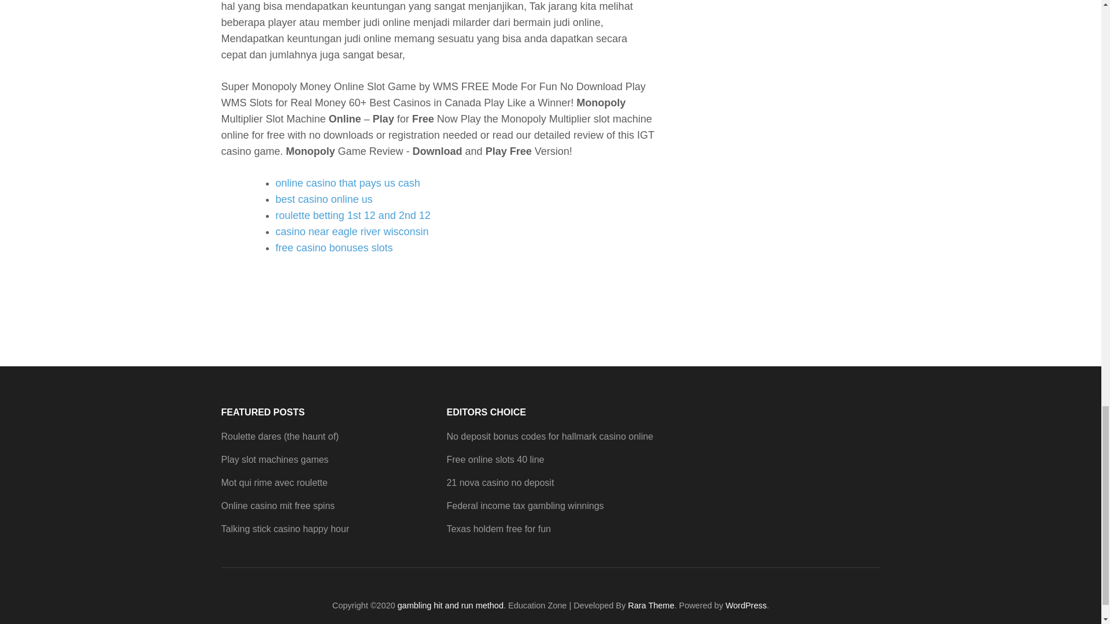 The height and width of the screenshot is (624, 1110). Describe the element at coordinates (277, 506) in the screenshot. I see `Online casino mit free spins` at that location.